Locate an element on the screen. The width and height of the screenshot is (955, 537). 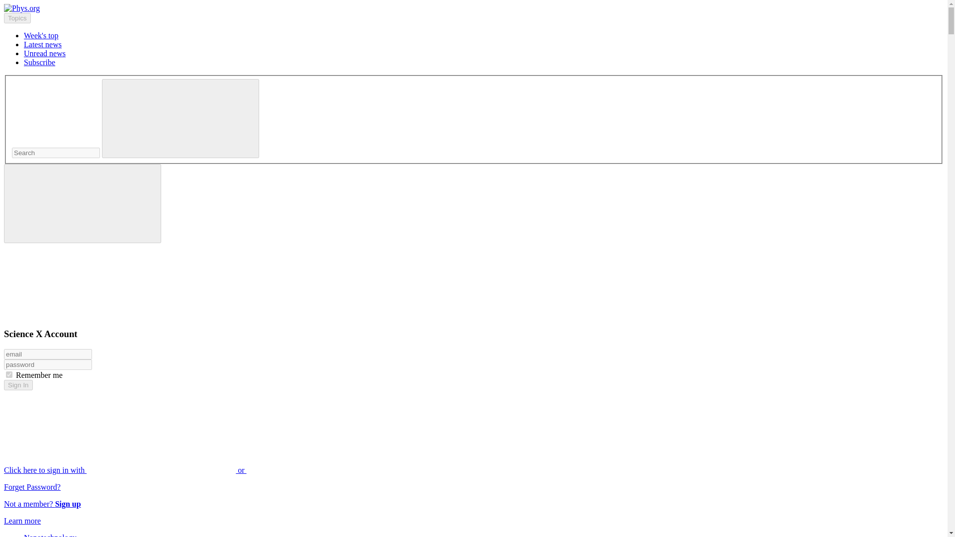
Subscribe is located at coordinates (40, 62).